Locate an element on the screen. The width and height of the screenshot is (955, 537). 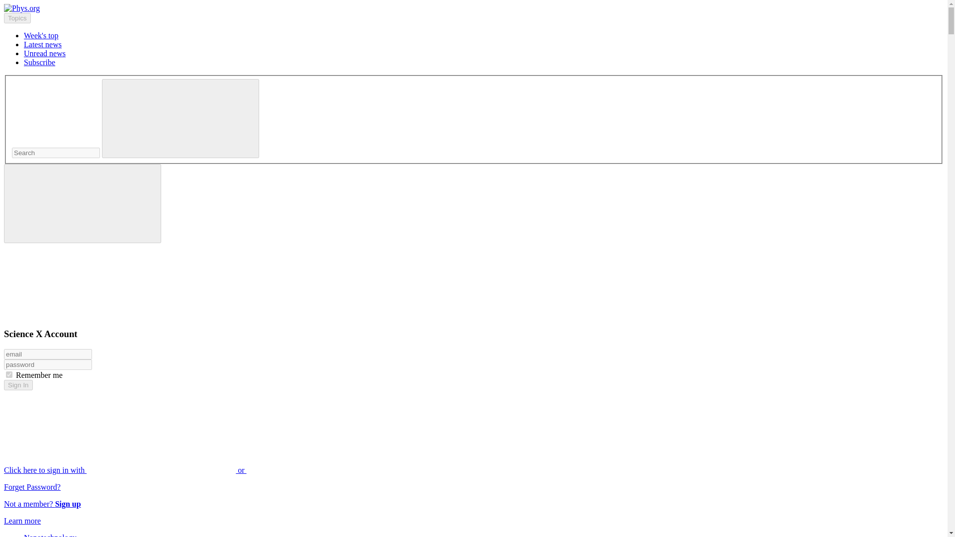
Subscribe is located at coordinates (40, 62).